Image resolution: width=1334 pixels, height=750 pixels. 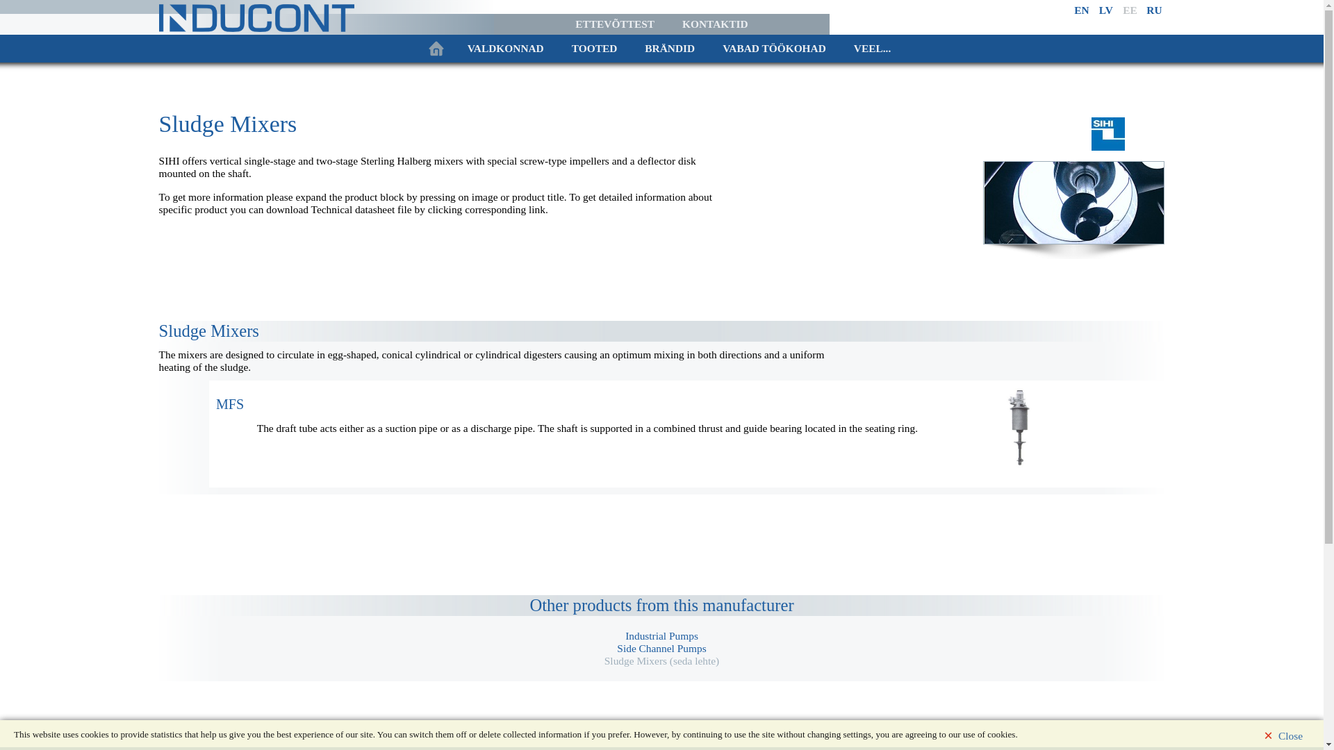 I want to click on LV, so click(x=1106, y=10).